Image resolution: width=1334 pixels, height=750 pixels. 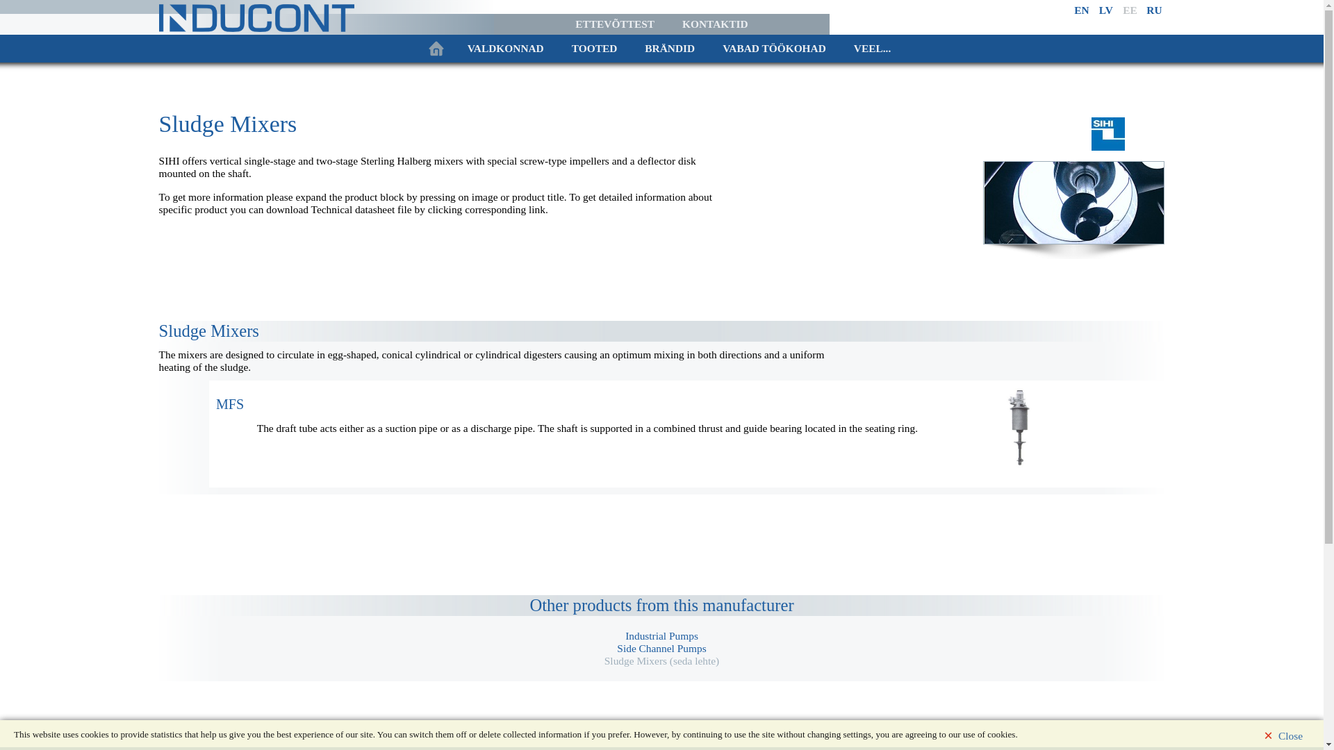 I want to click on LV, so click(x=1106, y=10).